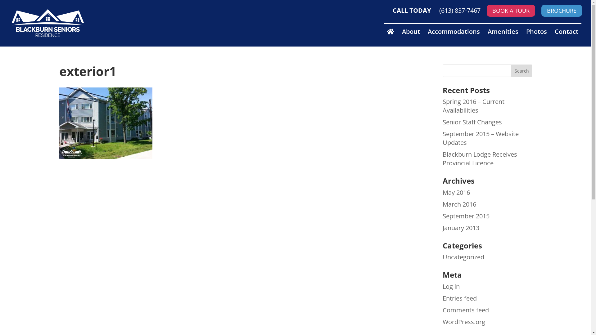 The image size is (596, 335). Describe the element at coordinates (463, 257) in the screenshot. I see `Uncategorized` at that location.